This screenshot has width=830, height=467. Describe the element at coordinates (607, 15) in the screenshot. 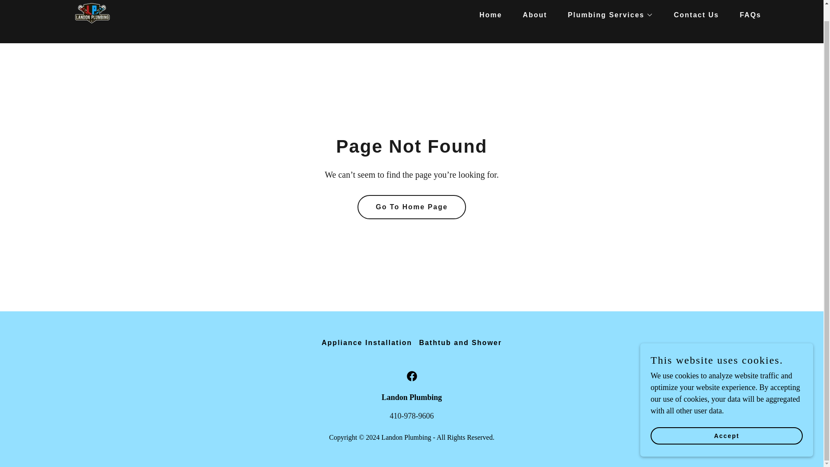

I see `Plumbing Services` at that location.